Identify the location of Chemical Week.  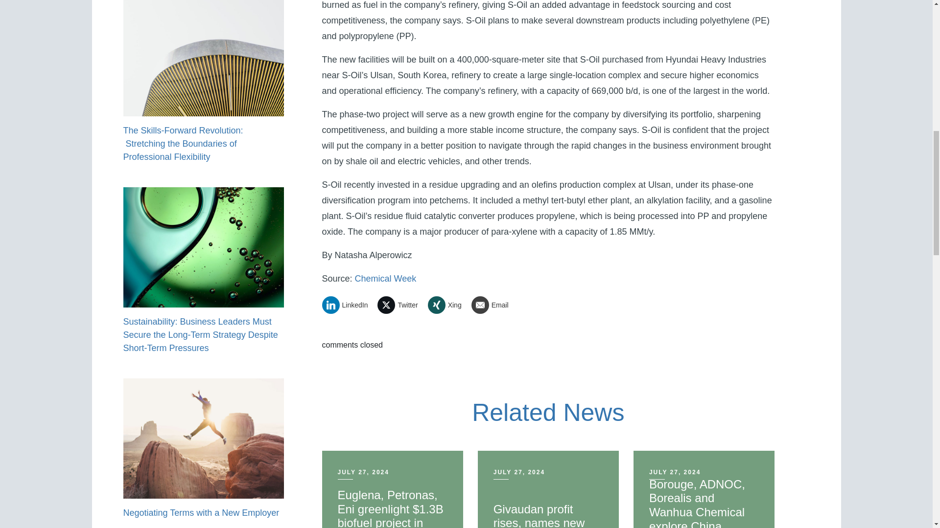
(386, 279).